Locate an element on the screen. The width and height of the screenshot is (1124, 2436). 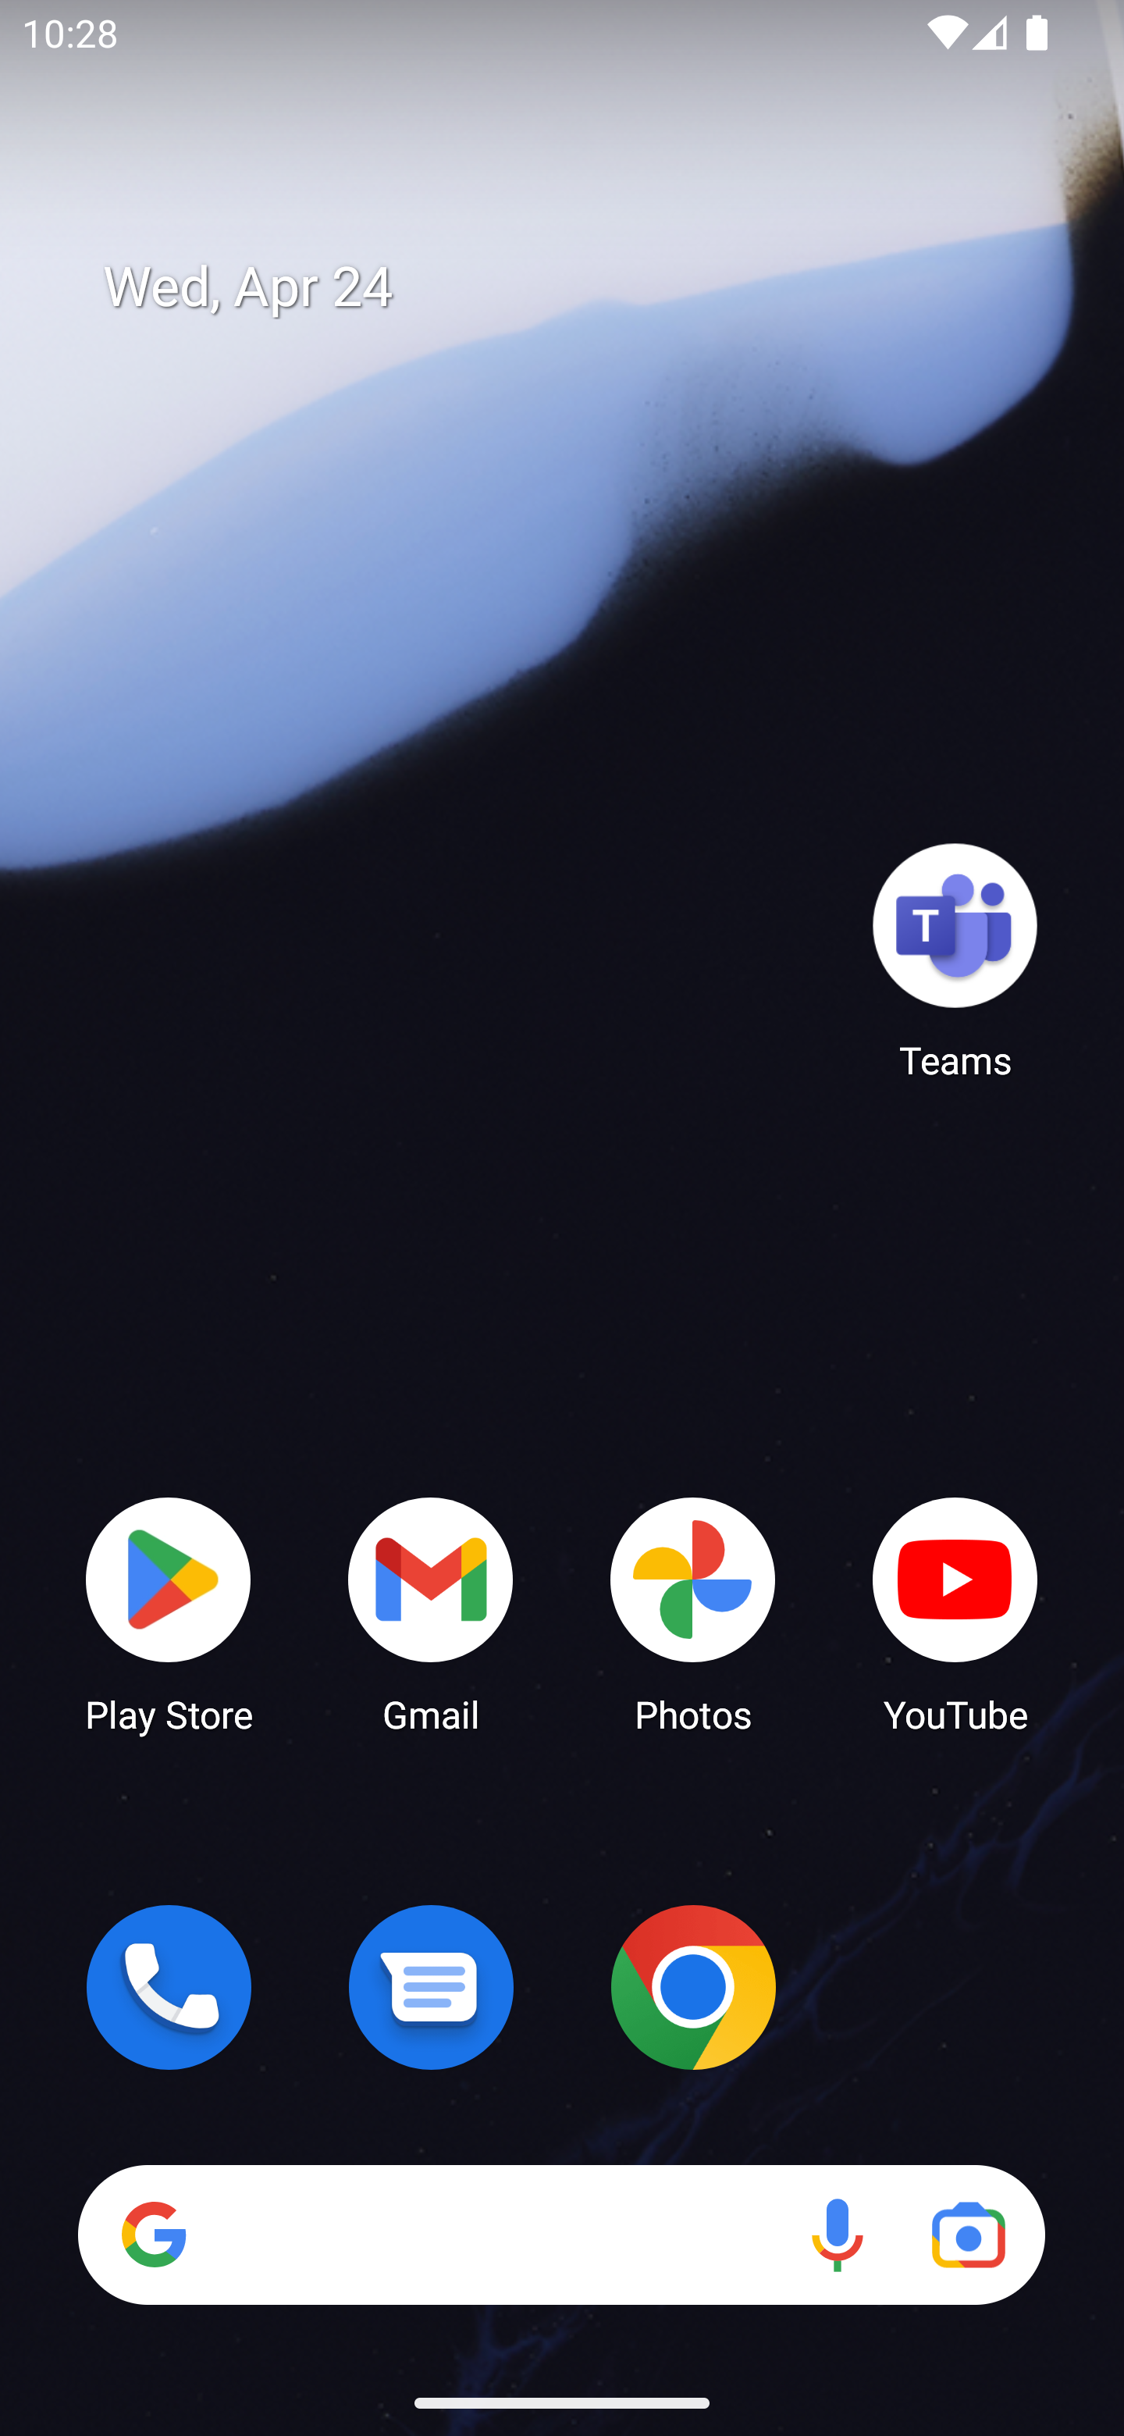
Messages is located at coordinates (431, 1987).